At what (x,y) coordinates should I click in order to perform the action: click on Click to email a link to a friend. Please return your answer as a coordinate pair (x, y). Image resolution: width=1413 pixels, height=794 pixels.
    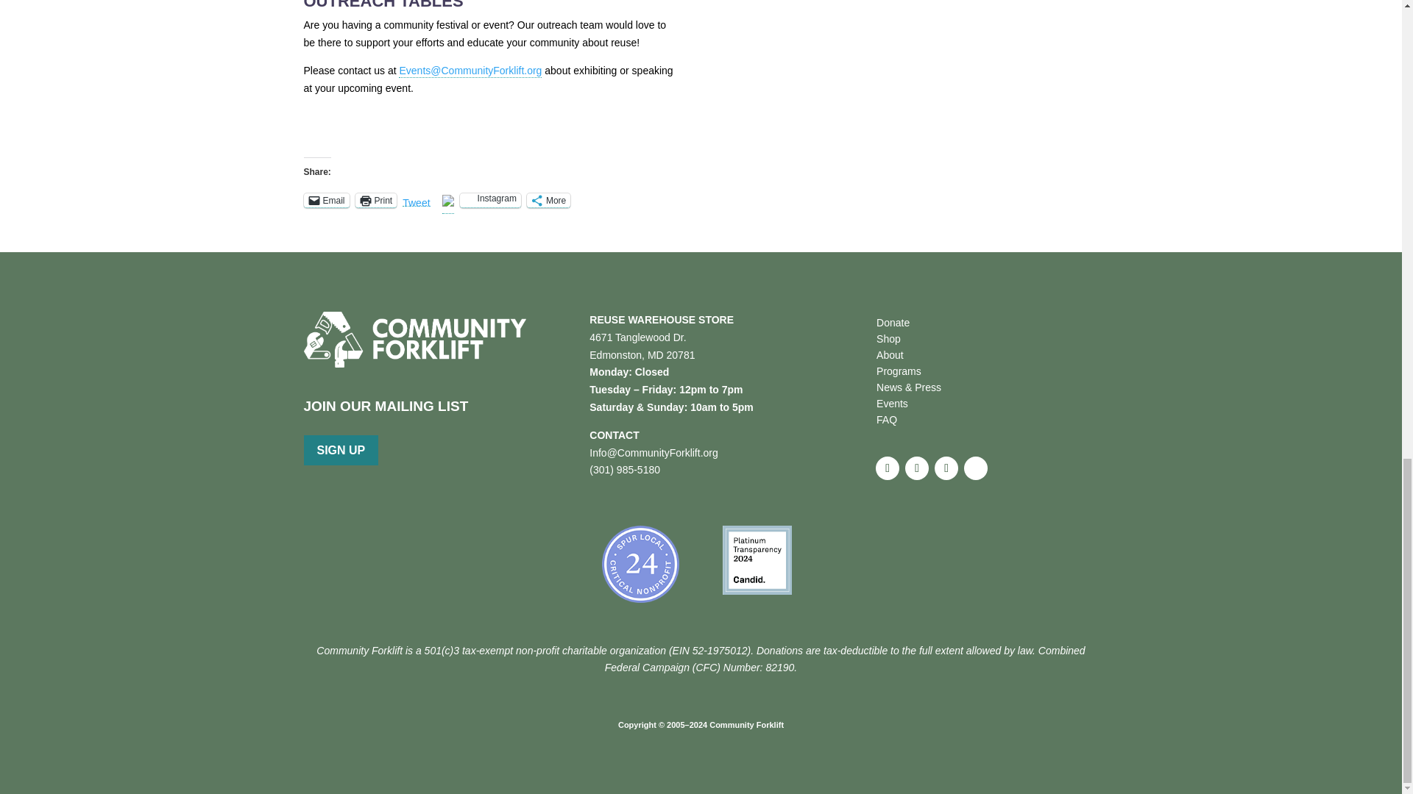
    Looking at the image, I should click on (326, 200).